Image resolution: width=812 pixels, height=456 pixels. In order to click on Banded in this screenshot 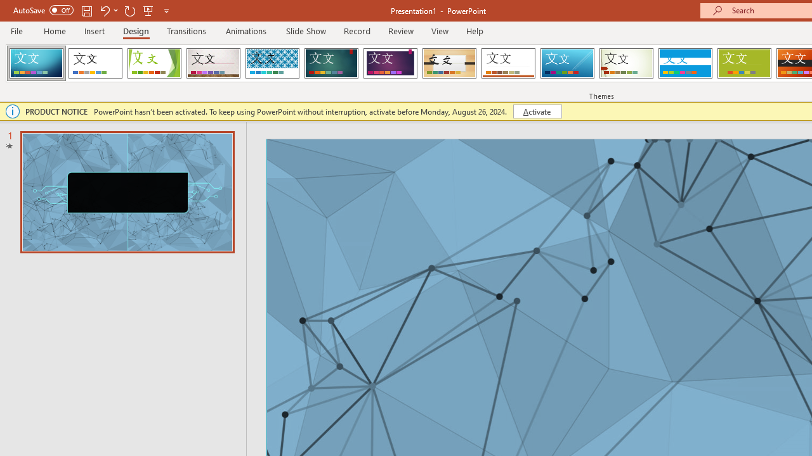, I will do `click(685, 63)`.